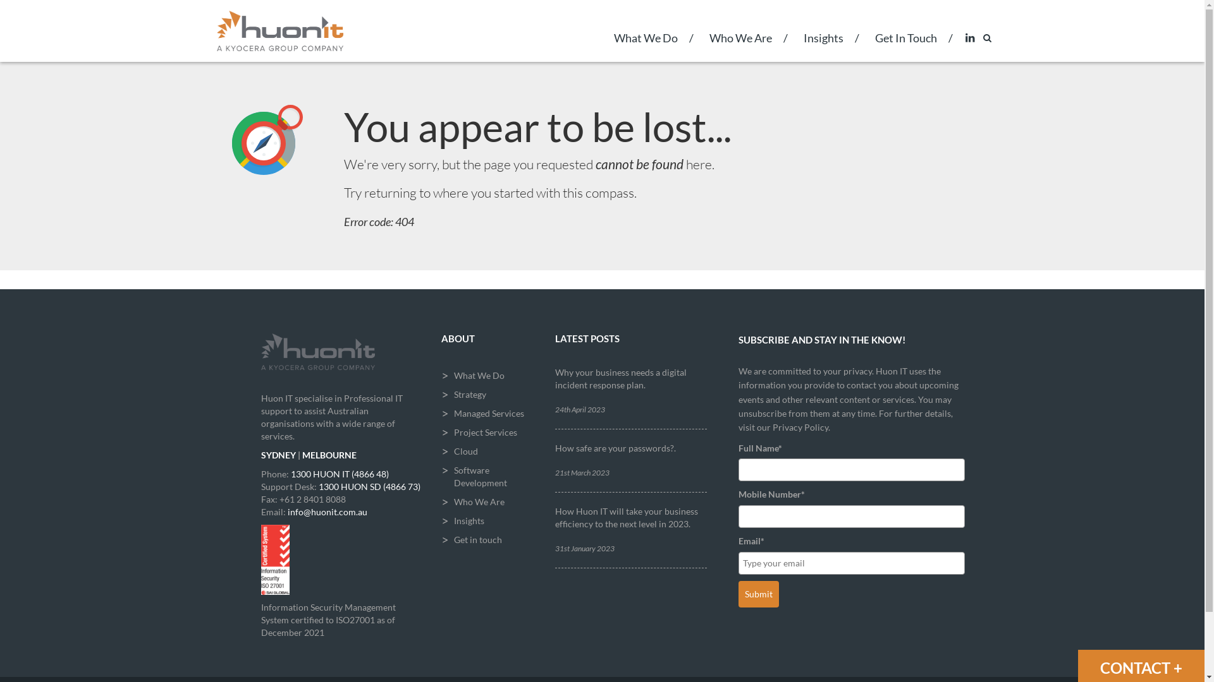  I want to click on 1300 HUON SD (4866 73), so click(369, 486).